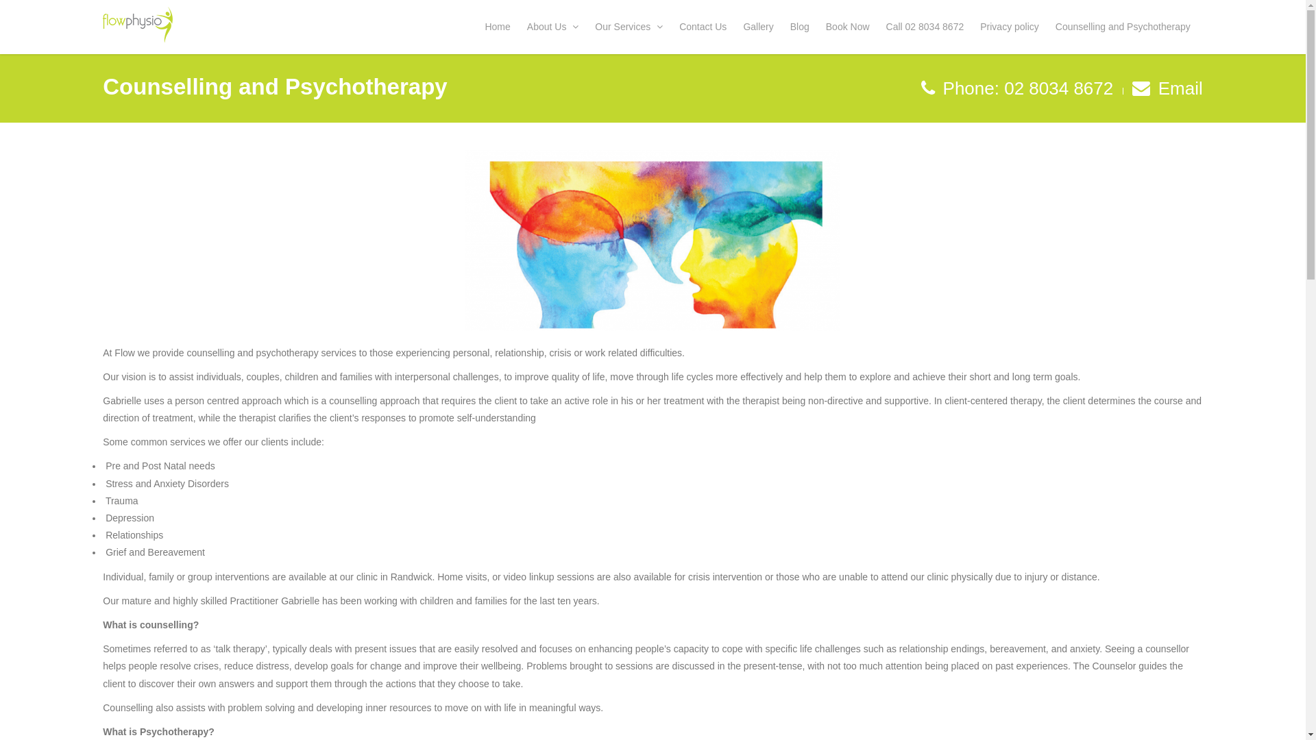  Describe the element at coordinates (557, 30) in the screenshot. I see `About Us` at that location.